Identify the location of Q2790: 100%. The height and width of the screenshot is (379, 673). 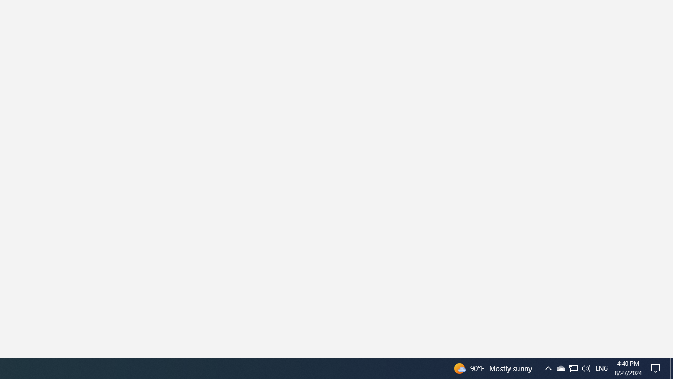
(671, 368).